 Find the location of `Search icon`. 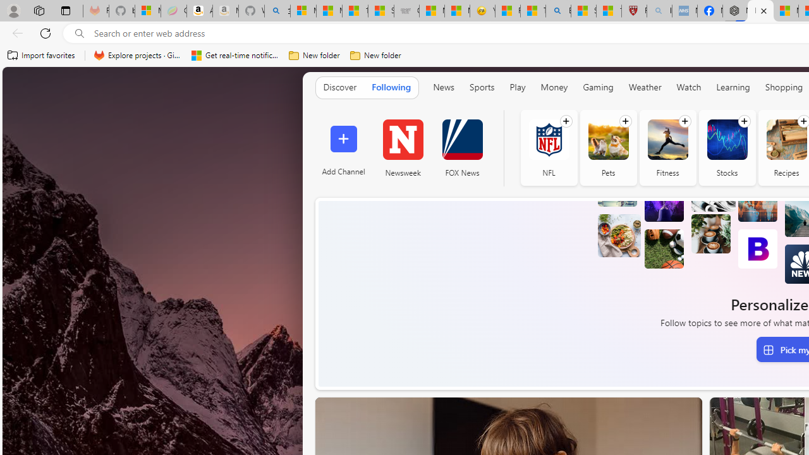

Search icon is located at coordinates (80, 33).